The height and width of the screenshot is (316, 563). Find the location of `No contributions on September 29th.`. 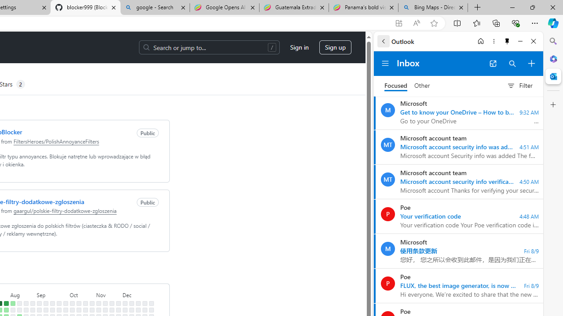

No contributions on September 29th. is located at coordinates (65, 303).